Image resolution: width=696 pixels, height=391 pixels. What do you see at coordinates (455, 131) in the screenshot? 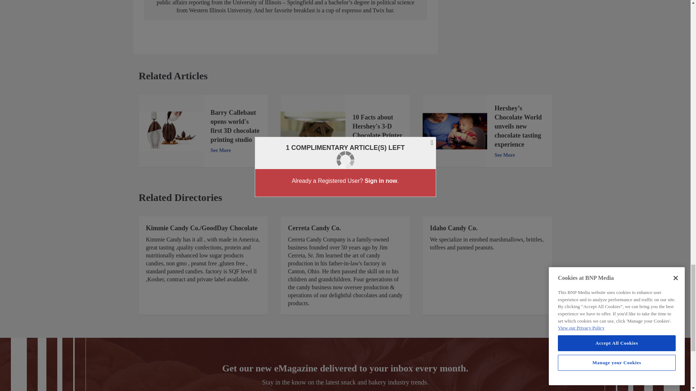
I see `Hershey Chocolate Tasting Experience` at bounding box center [455, 131].